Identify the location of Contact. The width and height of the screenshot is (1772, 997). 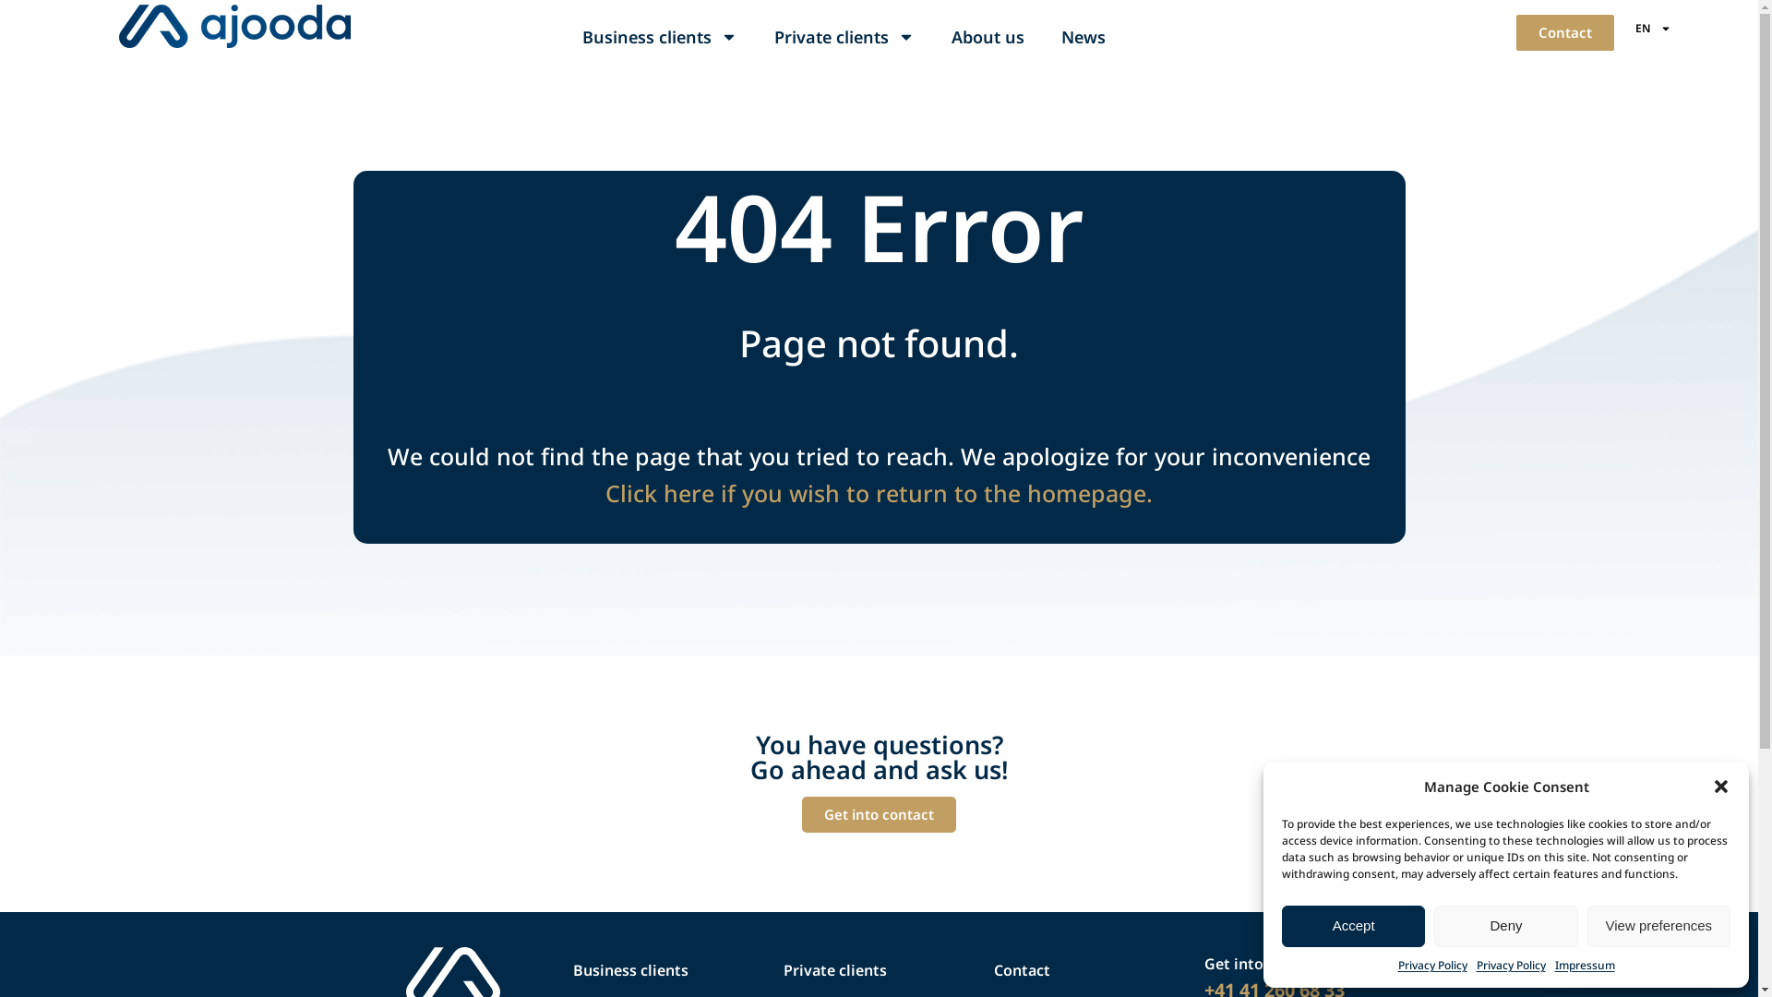
(1565, 33).